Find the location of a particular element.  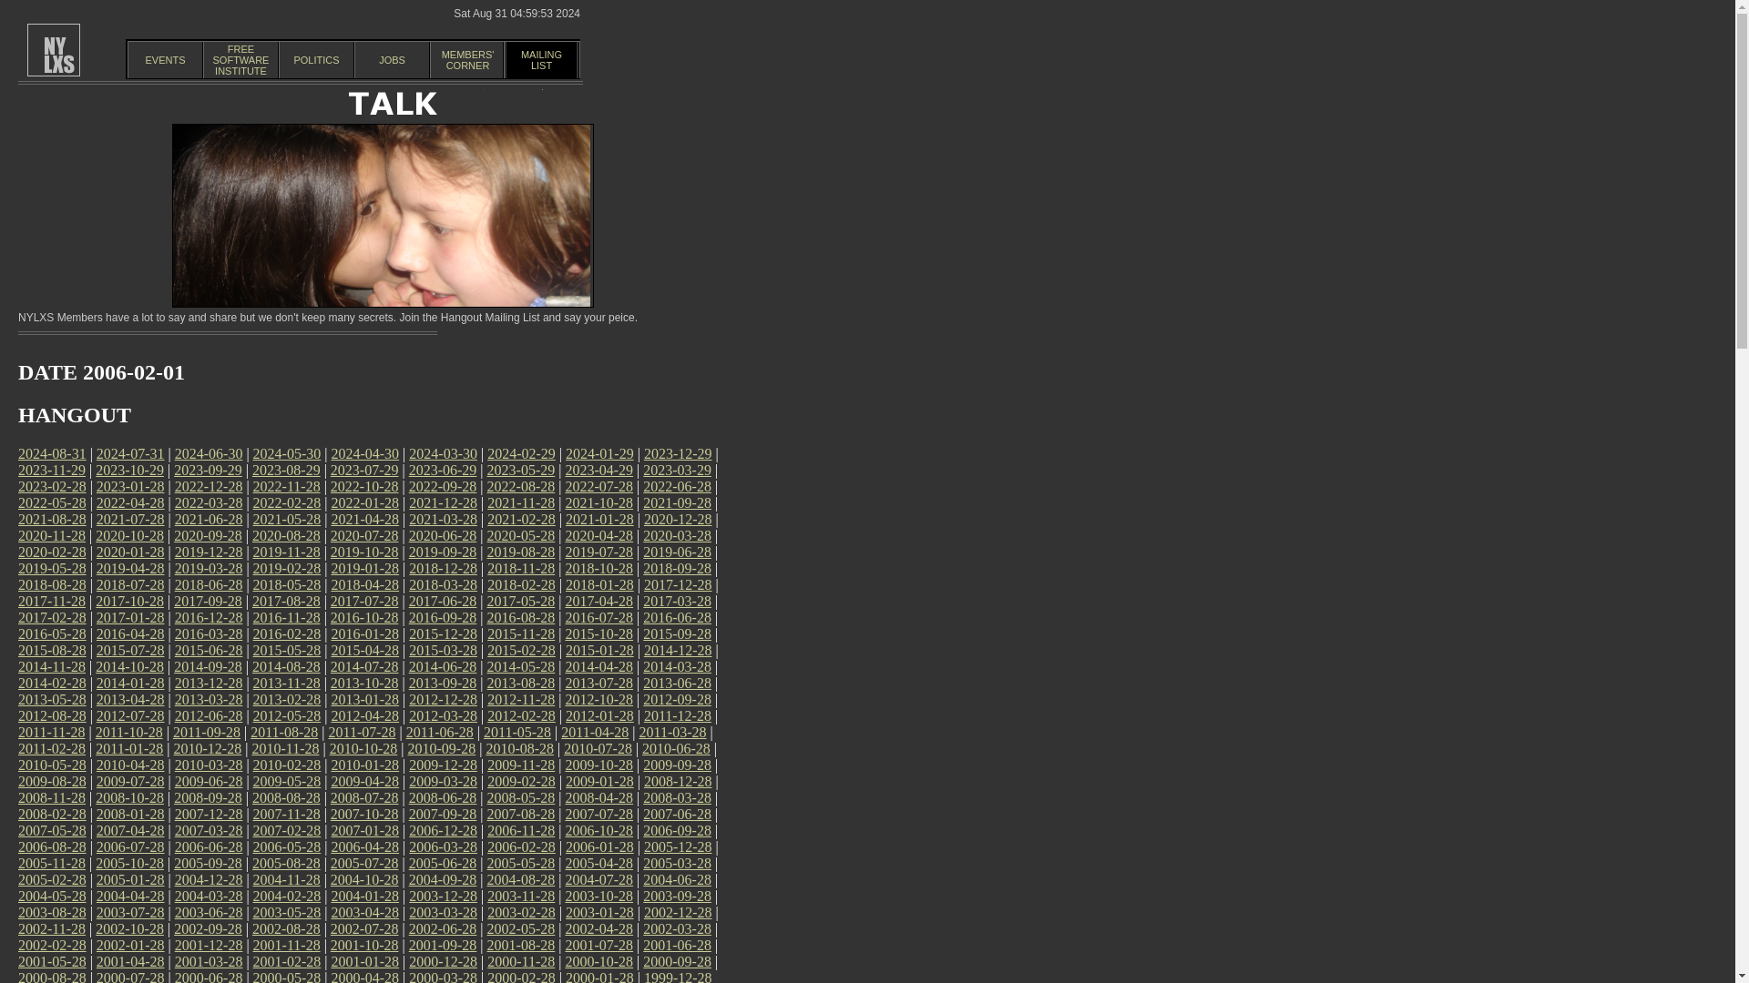

2023-05-29 is located at coordinates (541, 60).